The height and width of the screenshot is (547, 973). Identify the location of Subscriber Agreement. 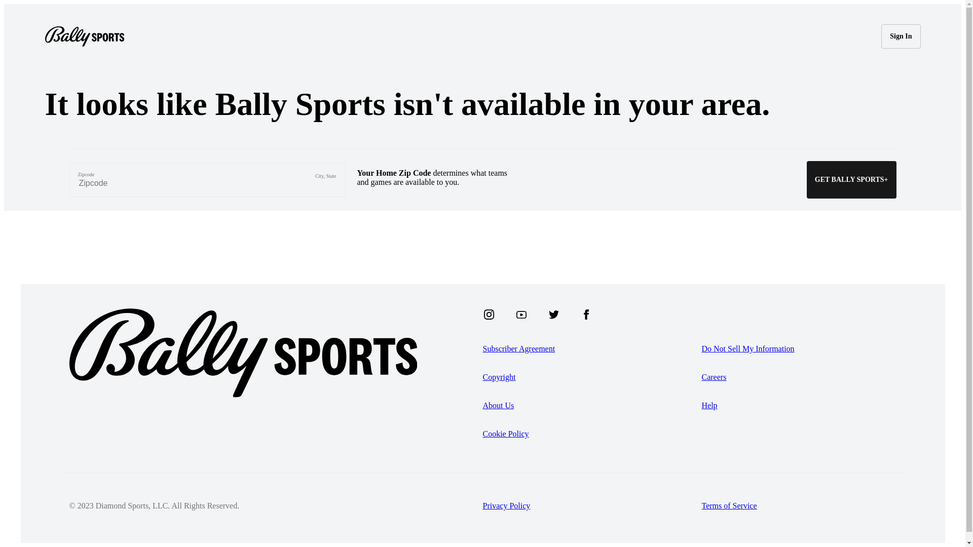
(592, 349).